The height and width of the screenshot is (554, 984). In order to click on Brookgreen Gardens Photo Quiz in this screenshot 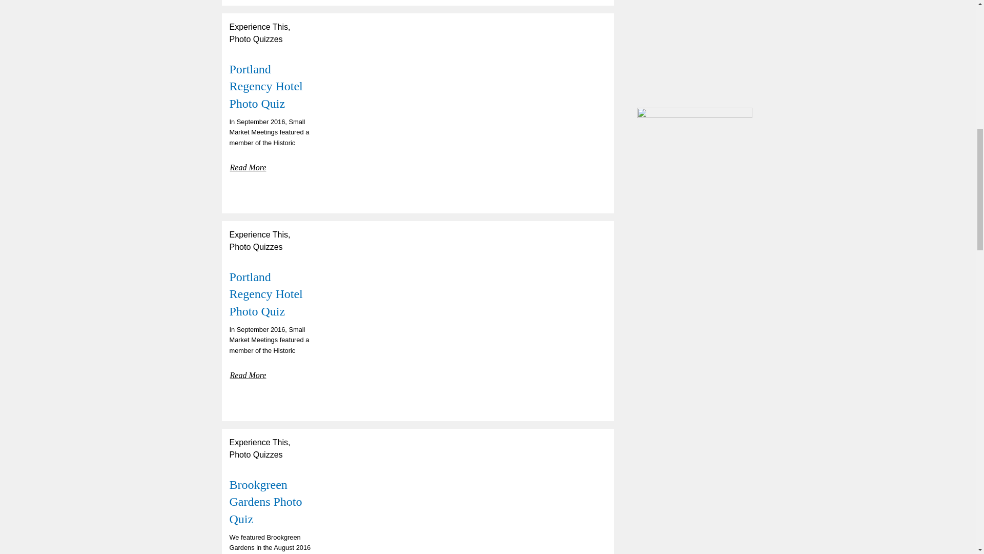, I will do `click(265, 502)`.